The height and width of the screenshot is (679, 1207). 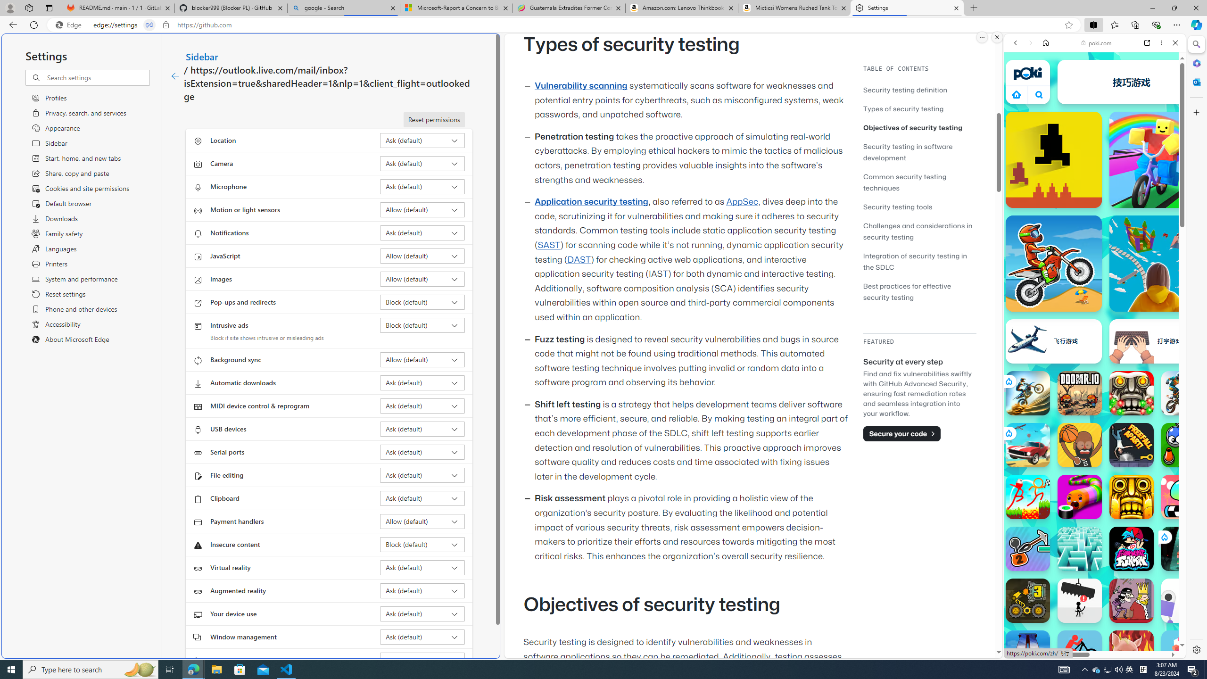 What do you see at coordinates (1080, 445) in the screenshot?
I see `Dunkers 2` at bounding box center [1080, 445].